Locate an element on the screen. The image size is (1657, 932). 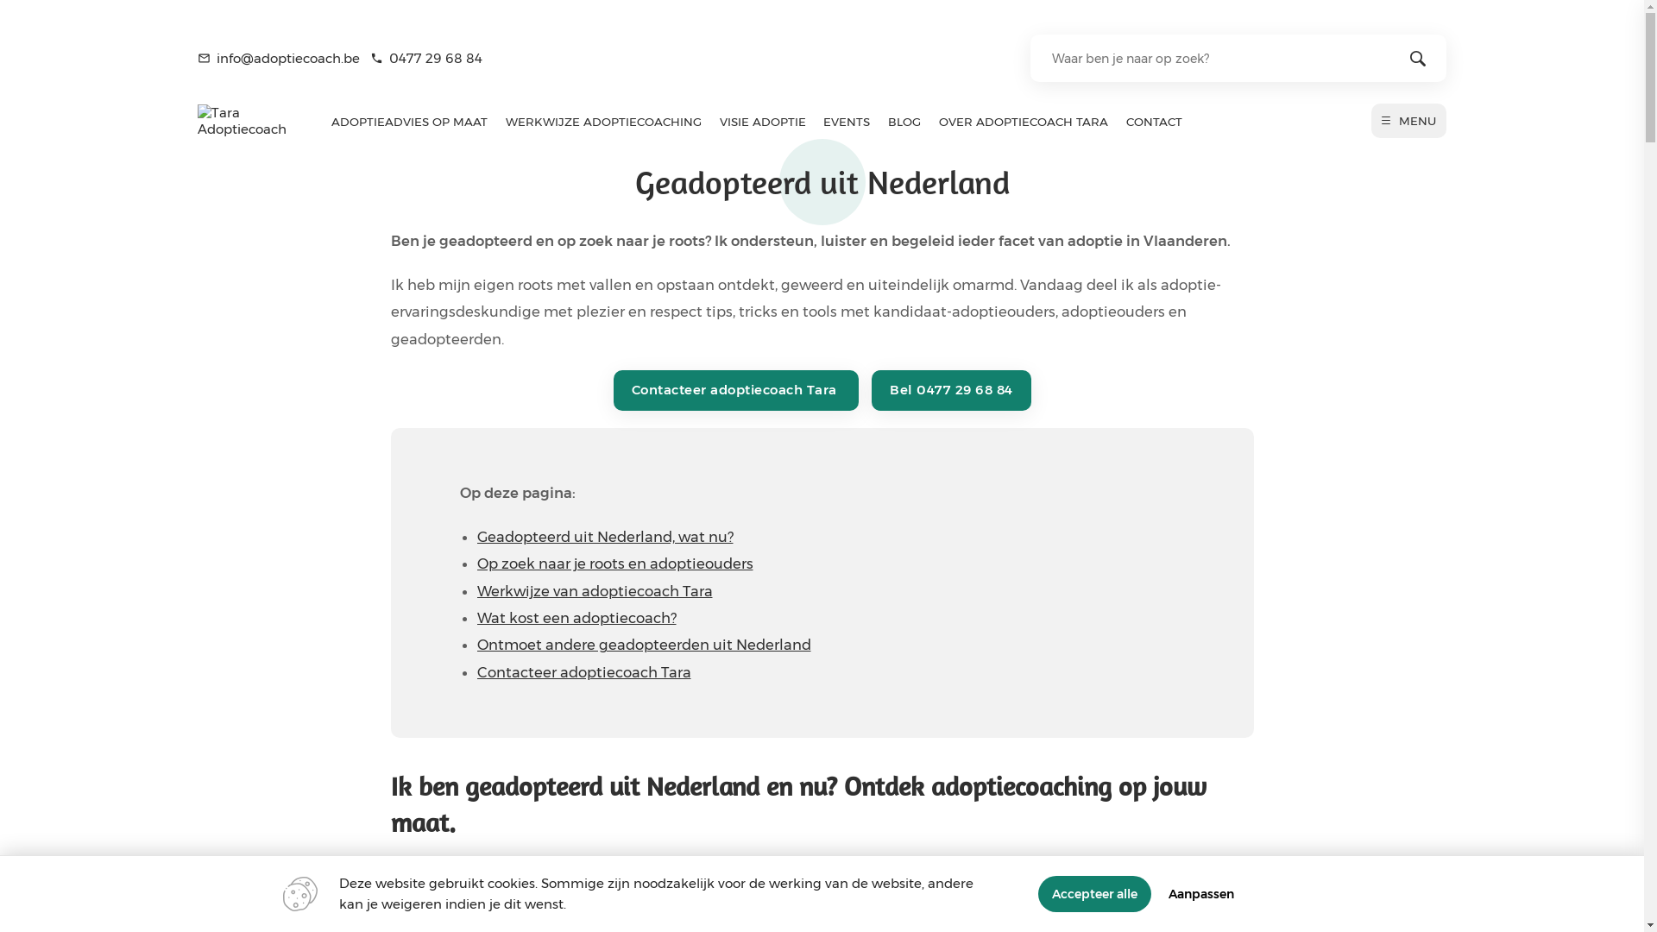
Tara Adoptiecoach is located at coordinates (247, 129).